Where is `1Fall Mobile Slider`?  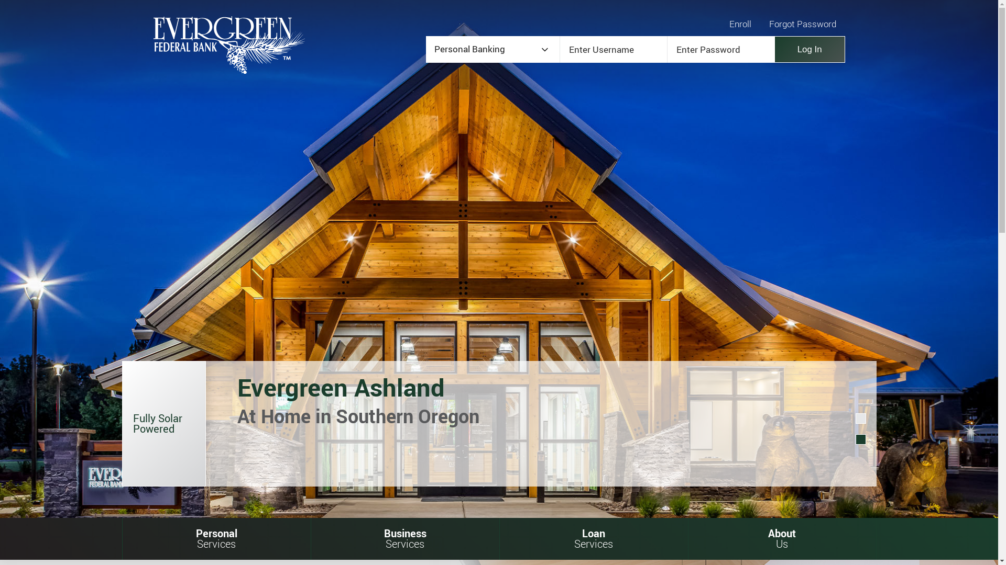 1Fall Mobile Slider is located at coordinates (861, 419).